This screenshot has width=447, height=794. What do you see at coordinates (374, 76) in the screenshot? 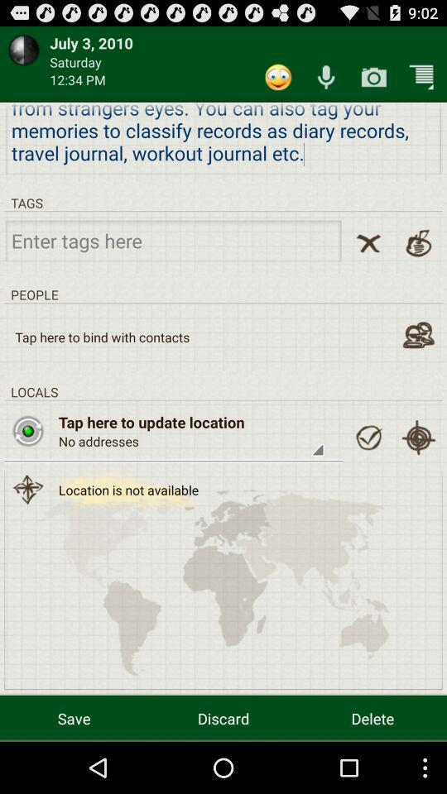
I see `go to camera` at bounding box center [374, 76].